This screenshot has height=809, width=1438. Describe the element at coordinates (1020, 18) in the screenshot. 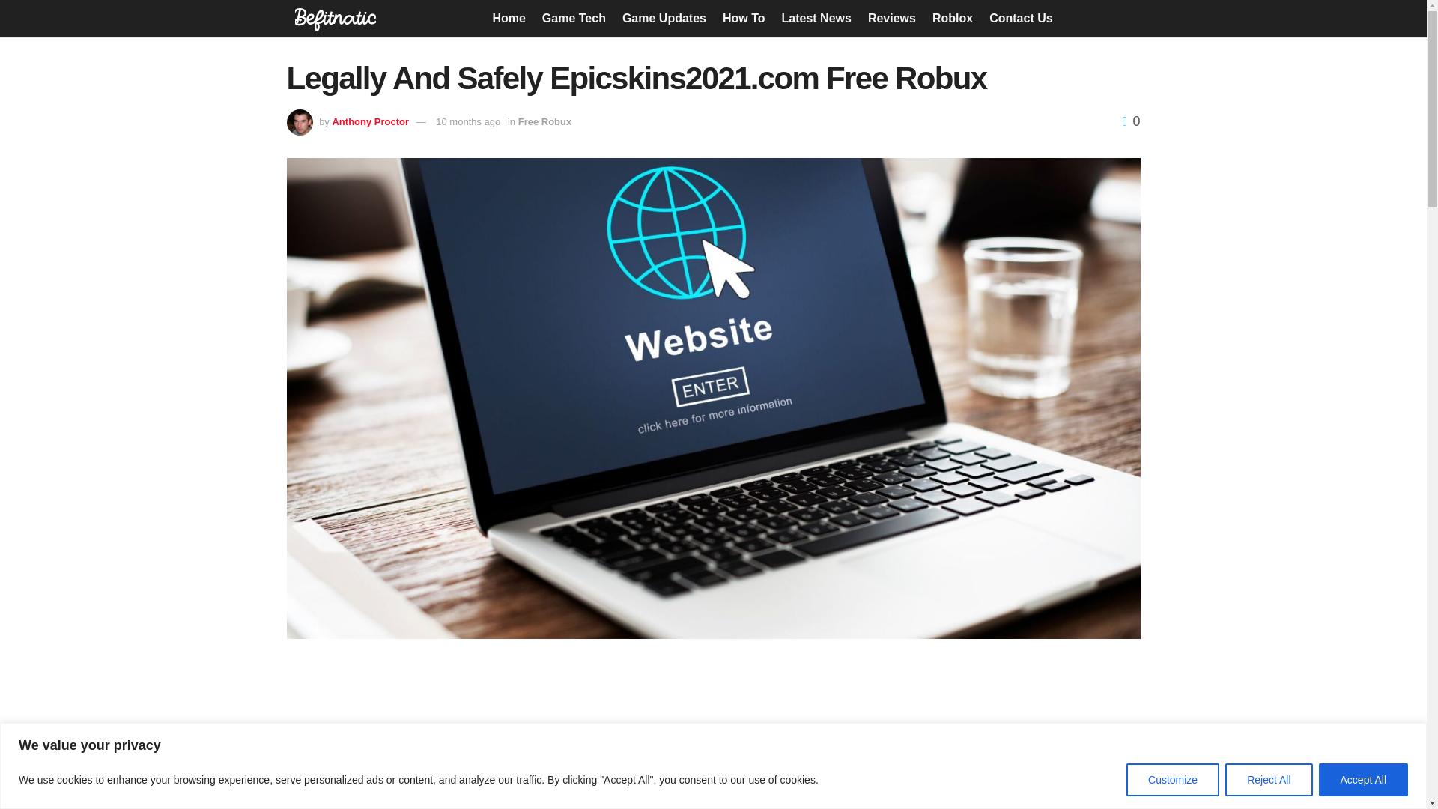

I see `Contact Us` at that location.